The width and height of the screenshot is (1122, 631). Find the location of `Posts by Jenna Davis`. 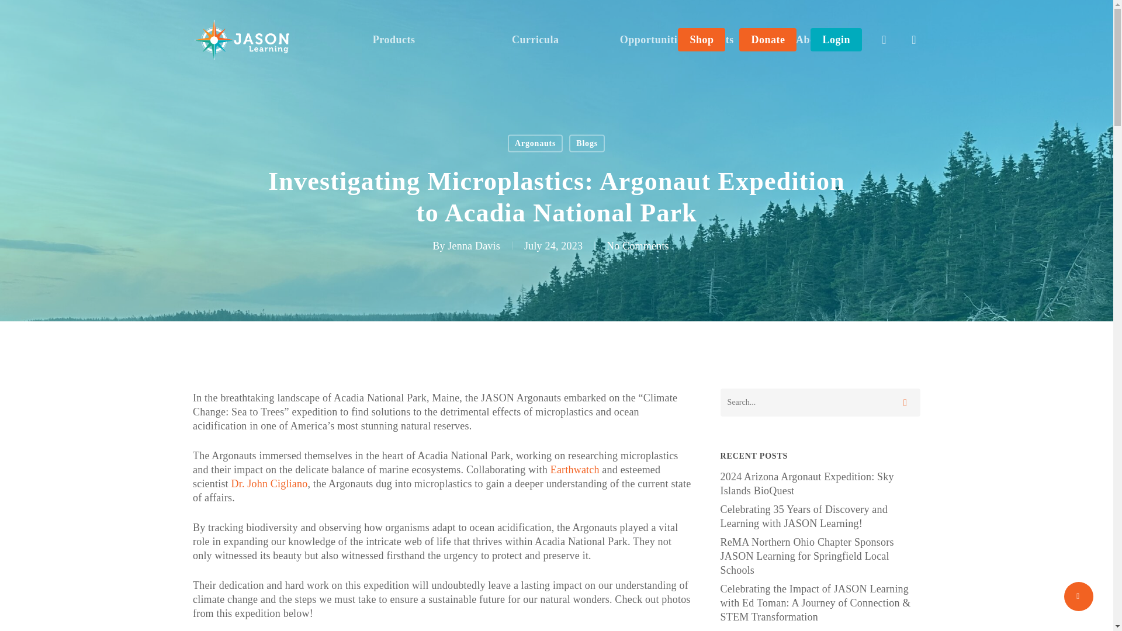

Posts by Jenna Davis is located at coordinates (474, 245).